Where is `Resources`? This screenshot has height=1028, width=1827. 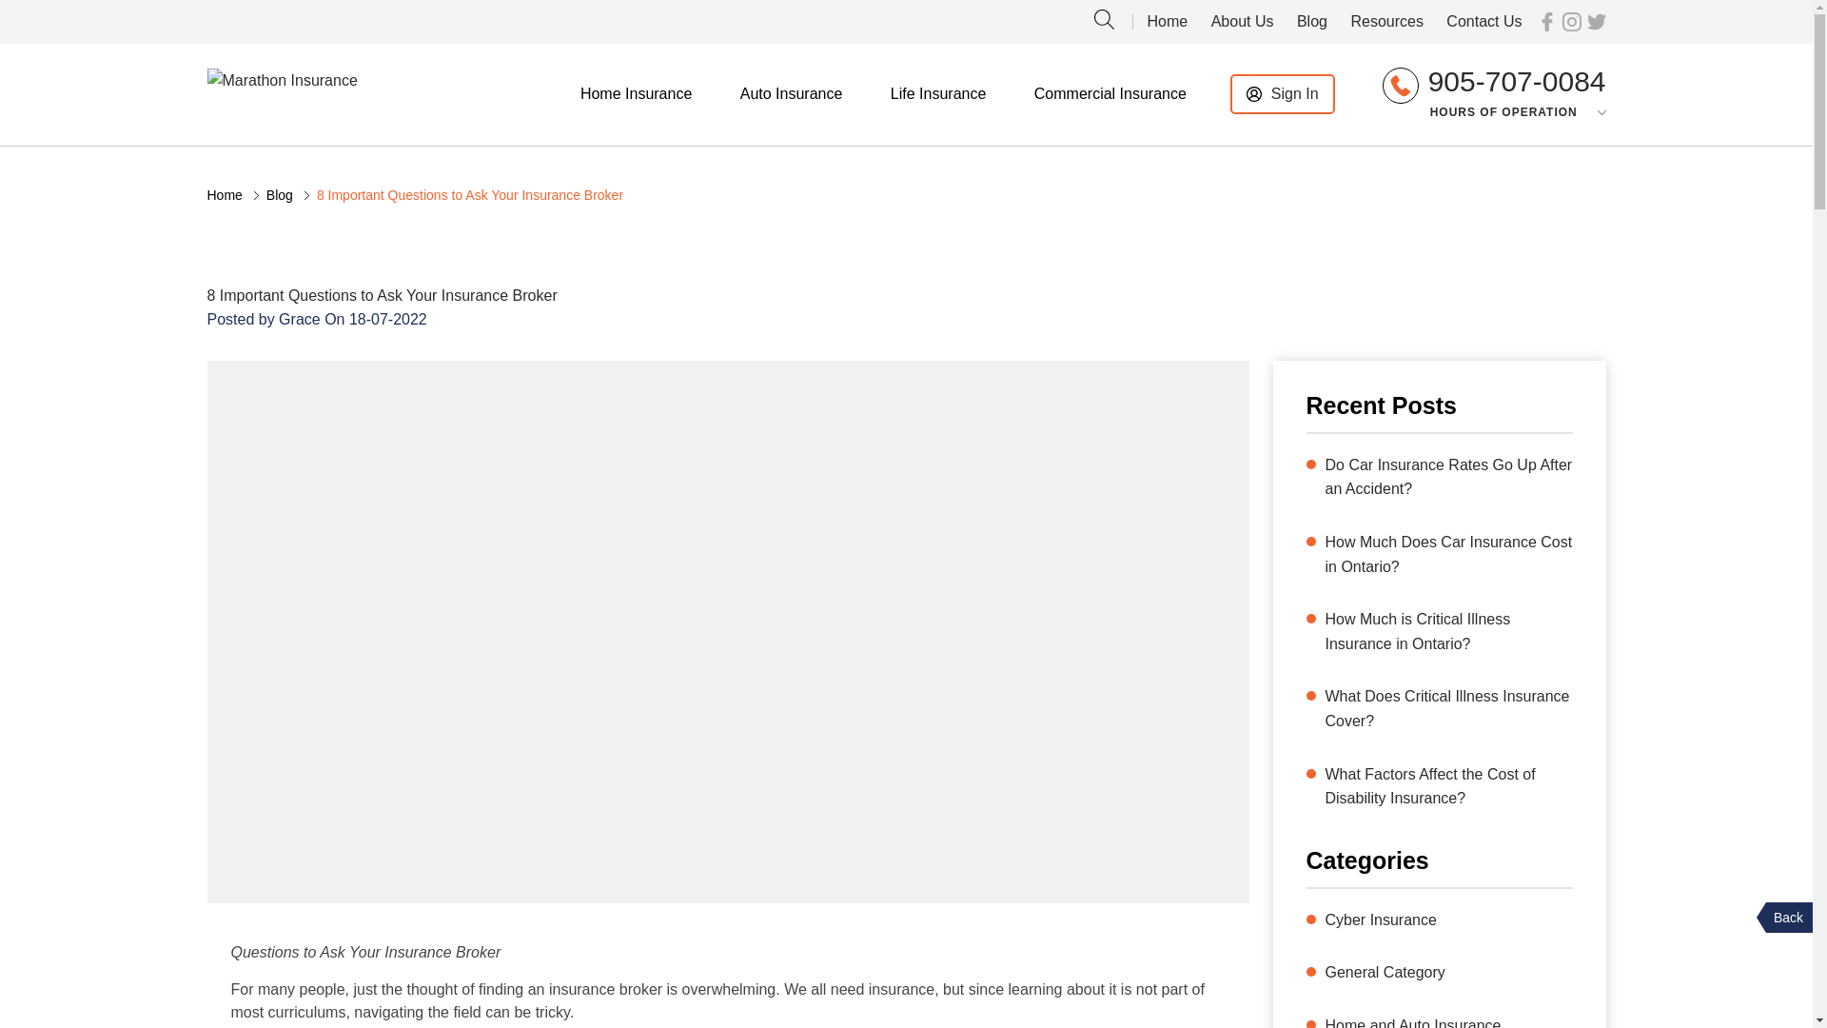
Resources is located at coordinates (1385, 21).